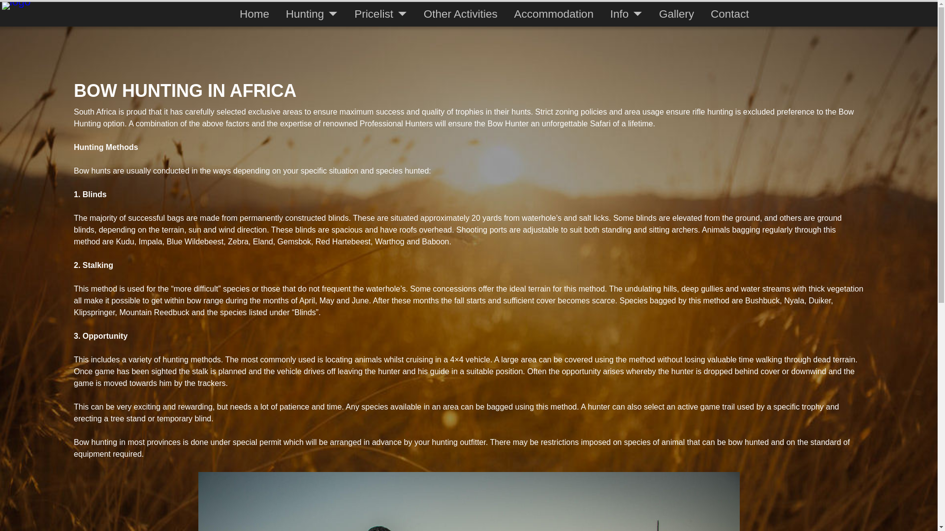  Describe the element at coordinates (626, 14) in the screenshot. I see `Info` at that location.